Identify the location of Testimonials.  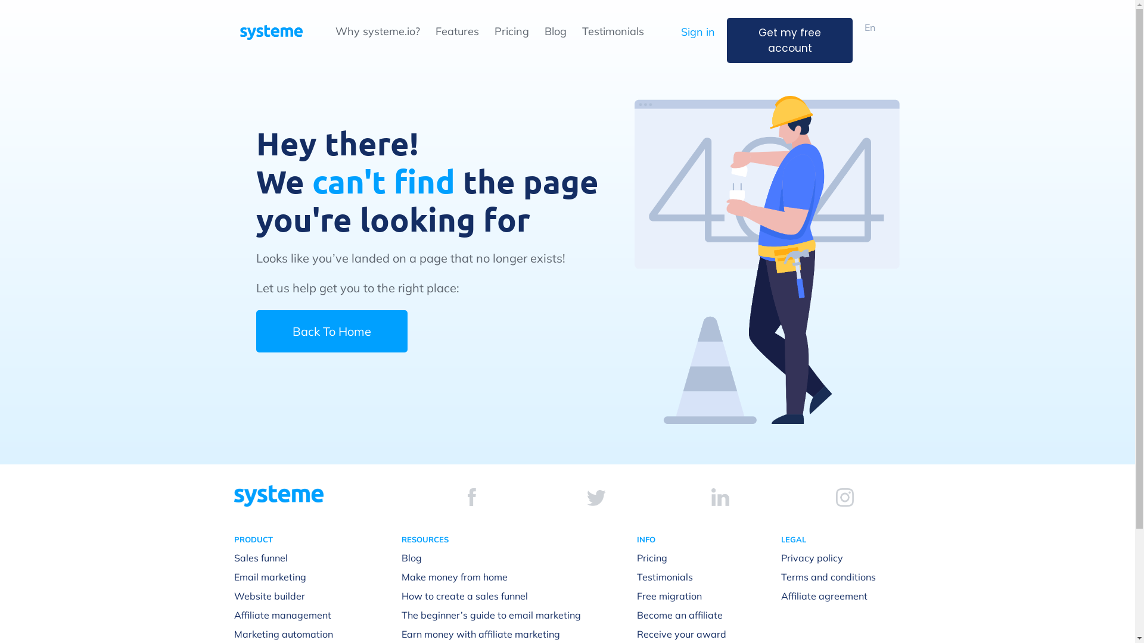
(665, 577).